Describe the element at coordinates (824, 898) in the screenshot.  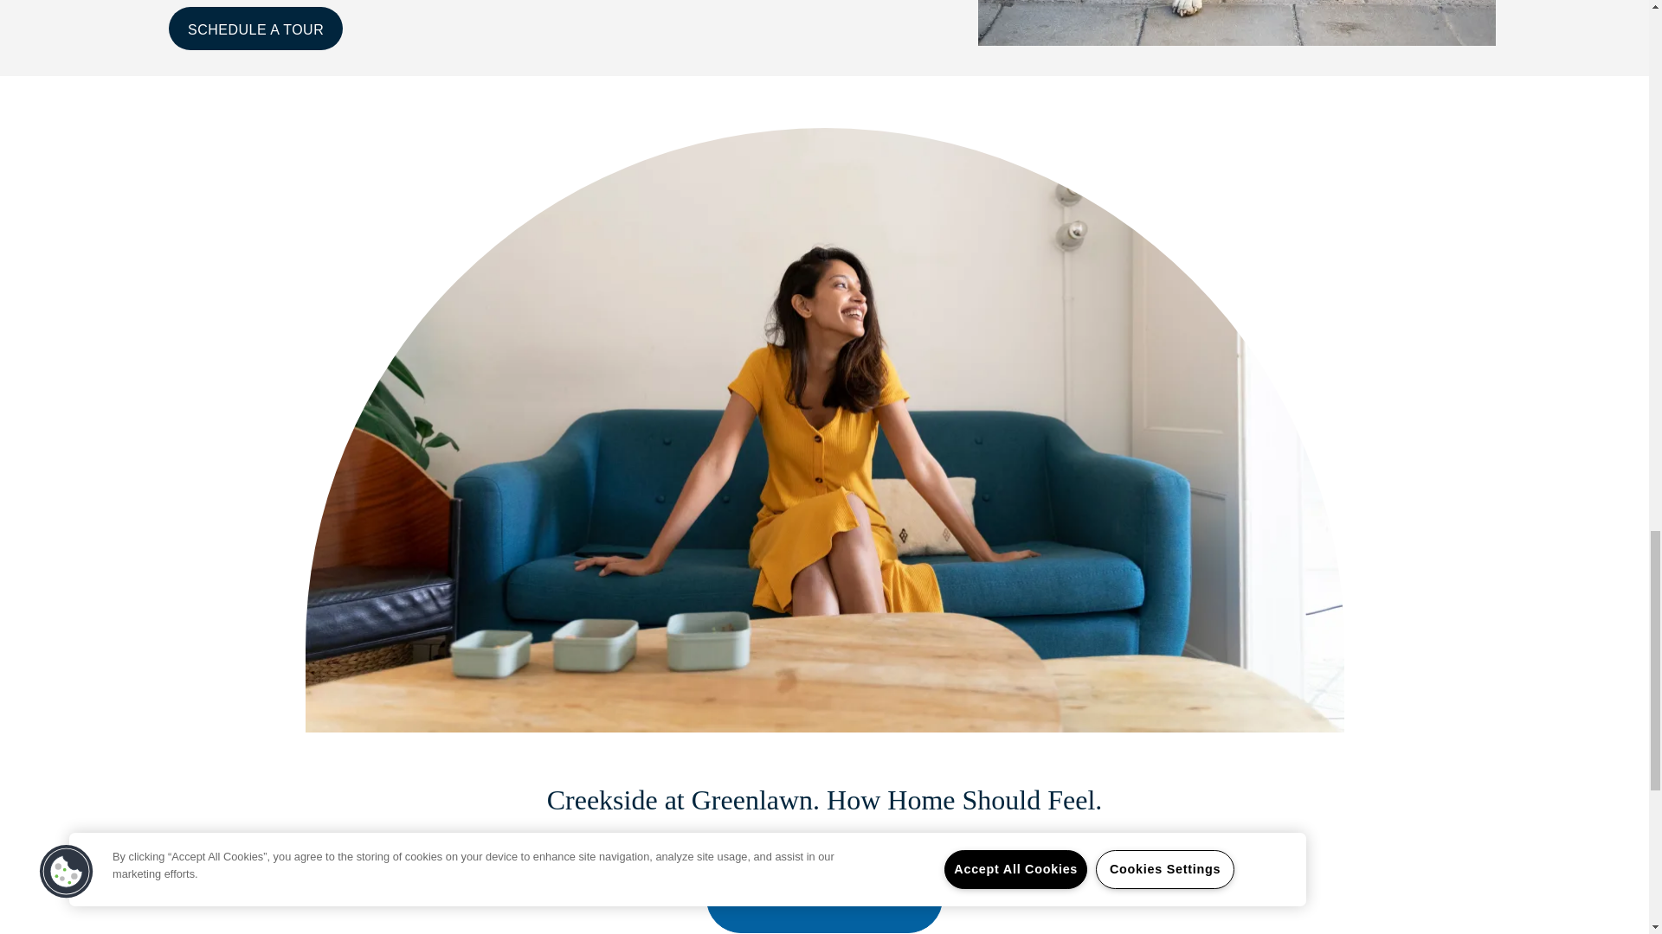
I see `CHECK AVAILABILITY` at that location.